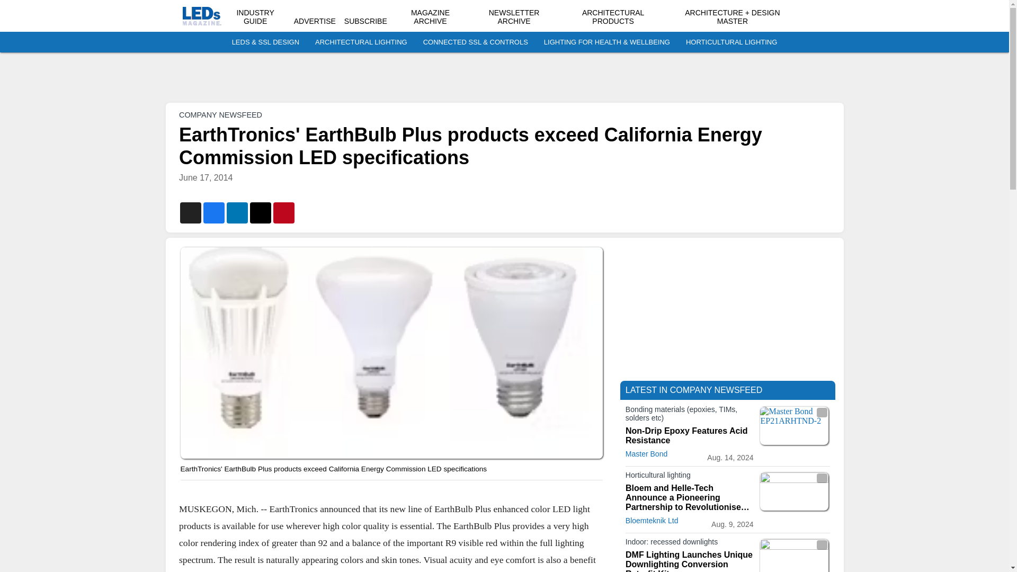  Describe the element at coordinates (689, 477) in the screenshot. I see `Horticultural lighting` at that location.